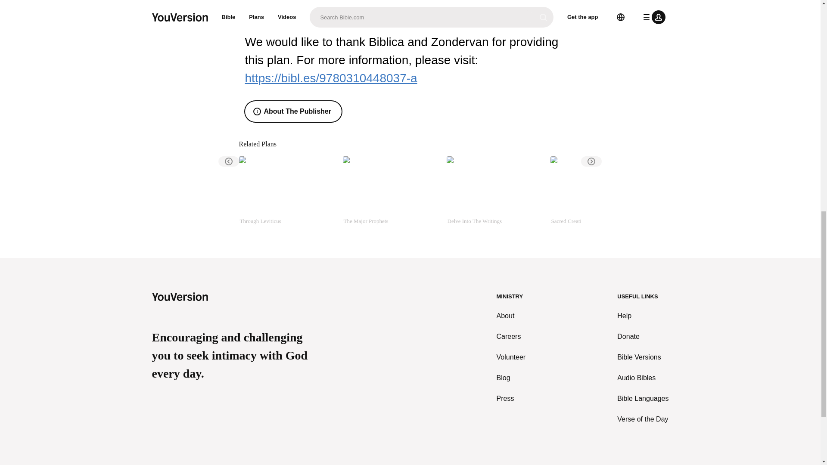  I want to click on The Major Prophets, so click(391, 195).